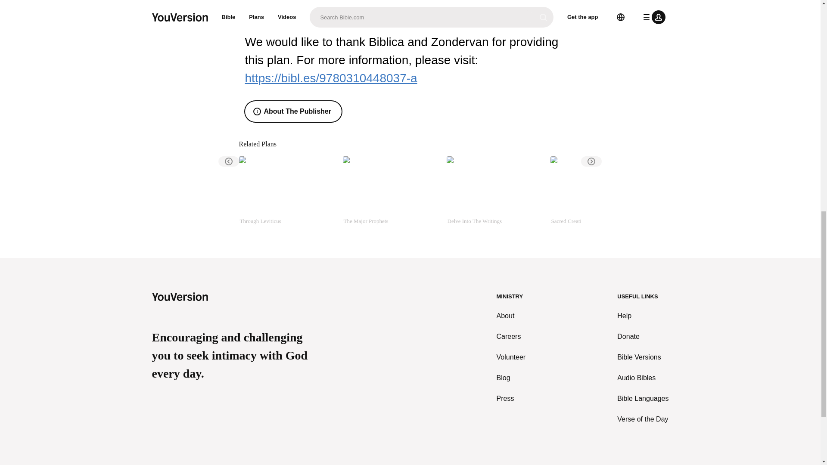  I want to click on The Major Prophets, so click(391, 195).